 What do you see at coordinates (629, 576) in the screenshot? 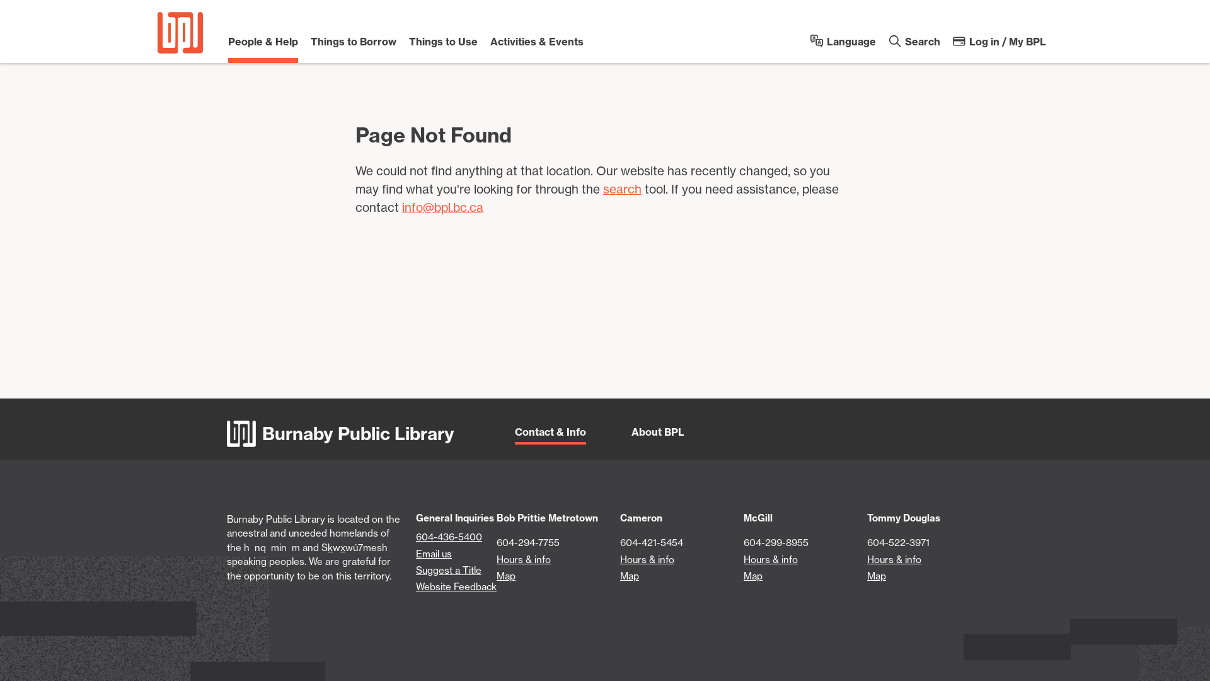
I see `Map` at bounding box center [629, 576].